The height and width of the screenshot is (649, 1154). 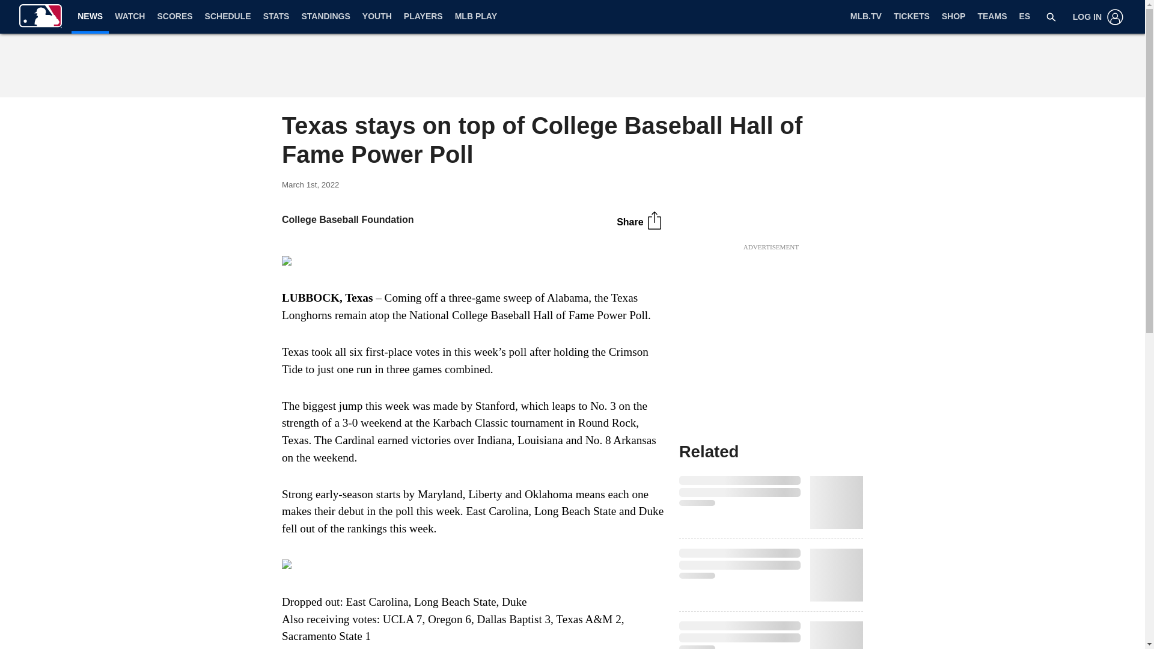 What do you see at coordinates (325, 17) in the screenshot?
I see `STANDINGS` at bounding box center [325, 17].